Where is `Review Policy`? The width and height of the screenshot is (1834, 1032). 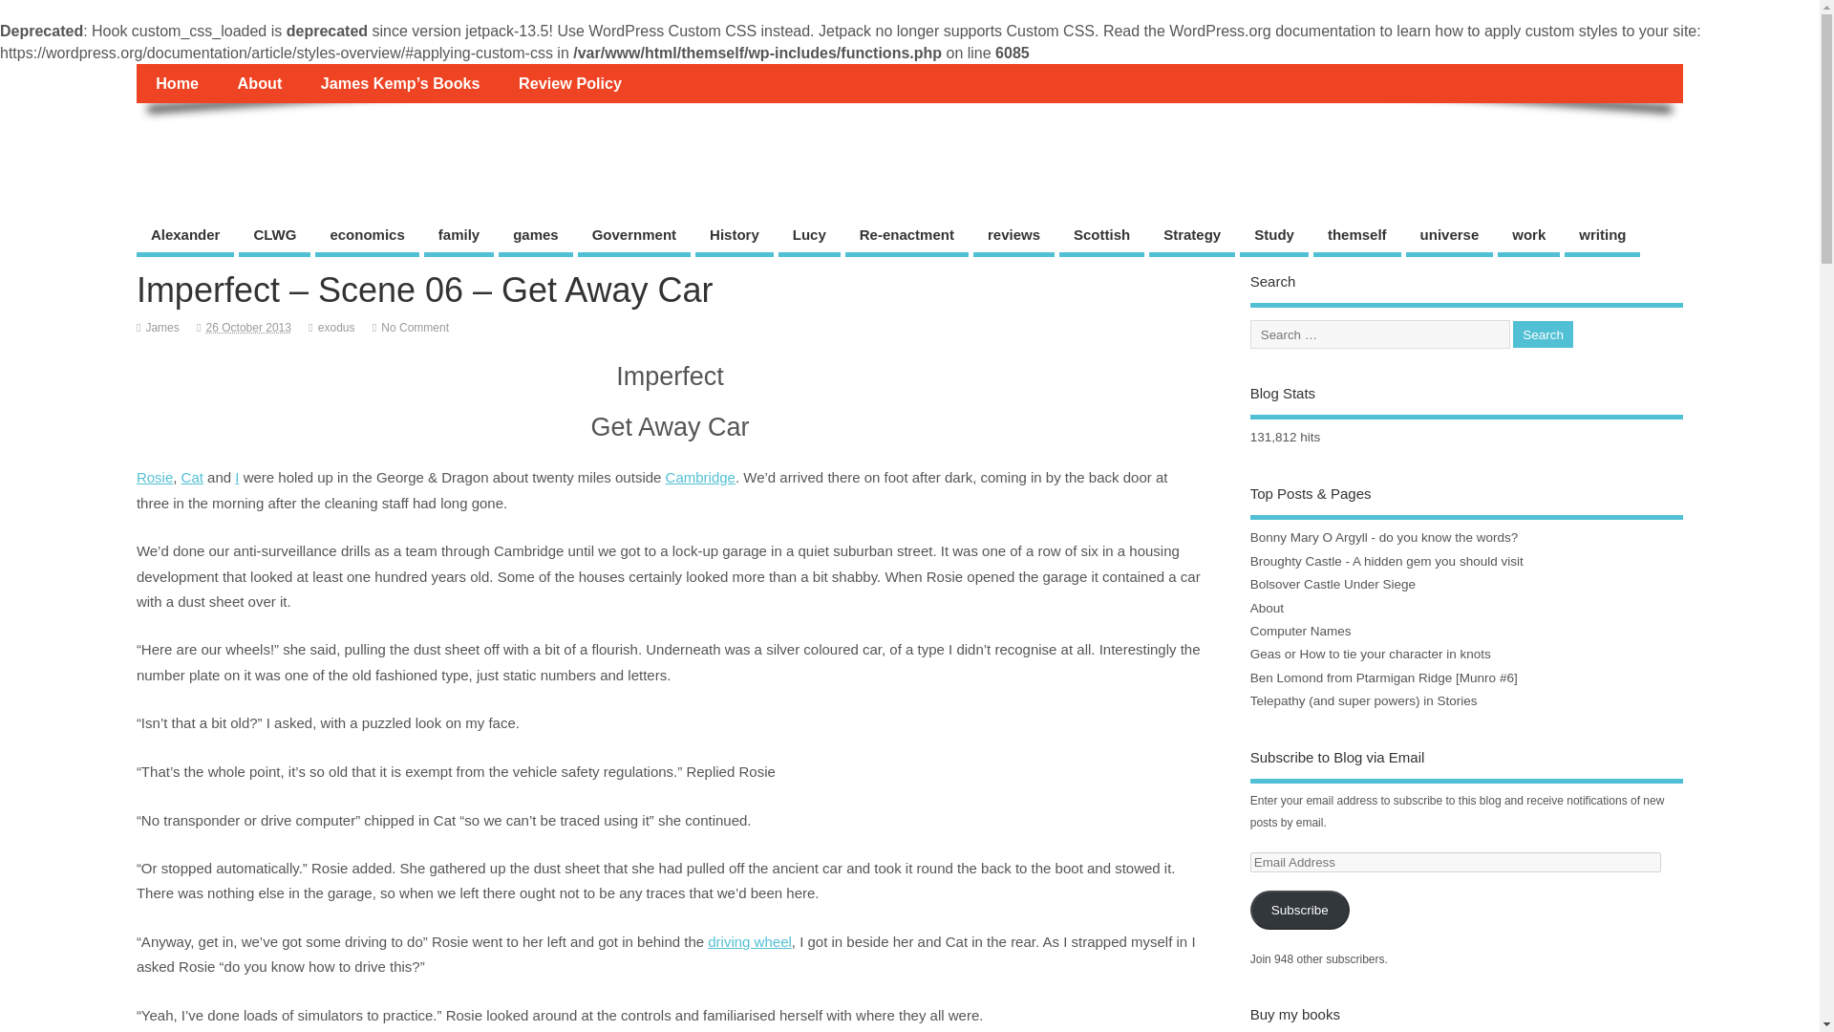 Review Policy is located at coordinates (569, 82).